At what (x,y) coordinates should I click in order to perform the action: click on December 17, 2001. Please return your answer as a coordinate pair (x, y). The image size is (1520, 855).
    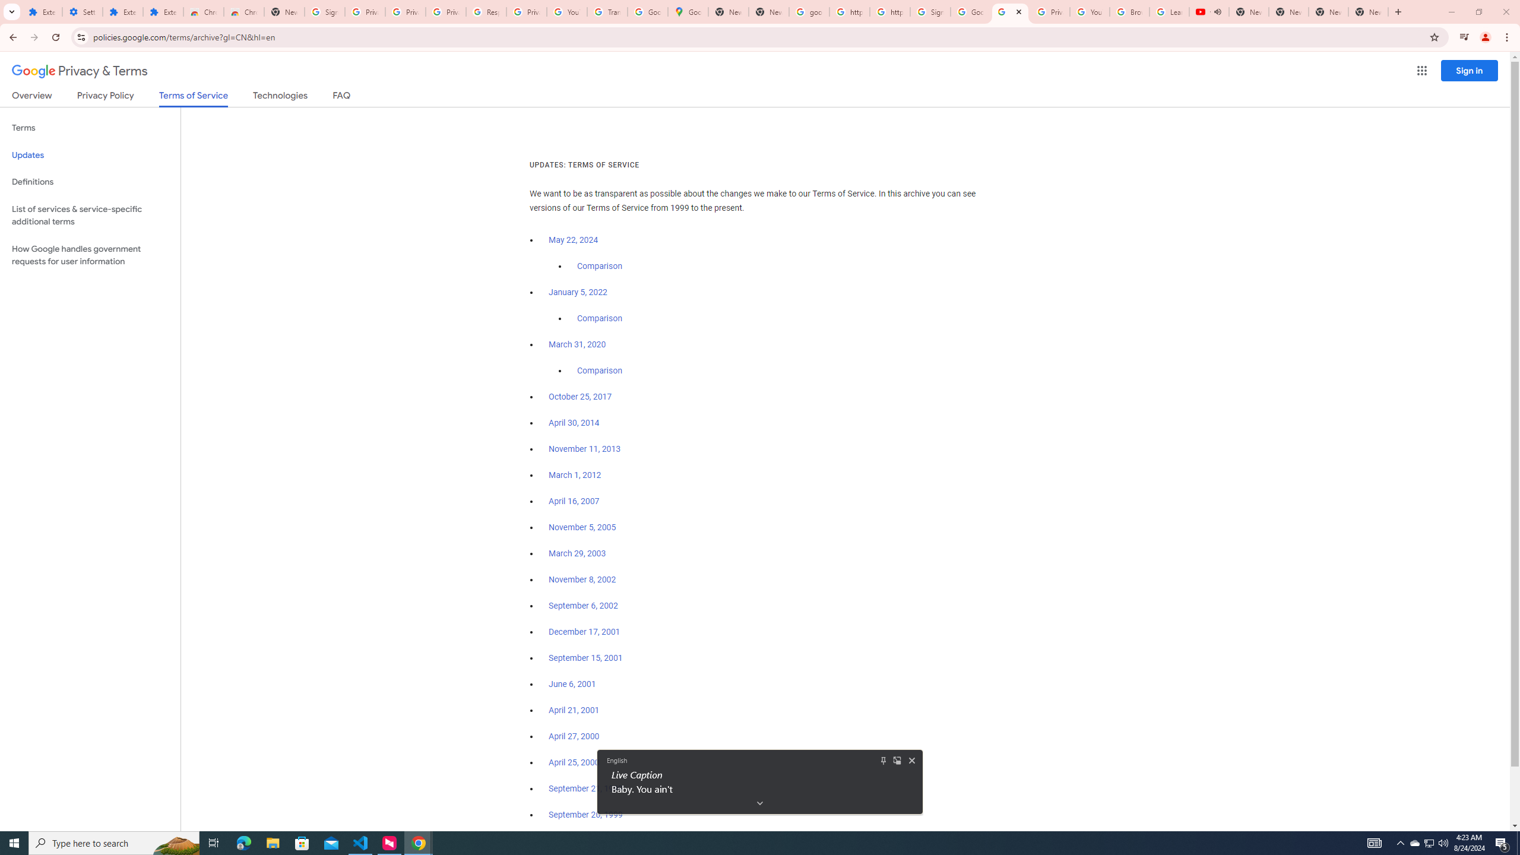
    Looking at the image, I should click on (584, 632).